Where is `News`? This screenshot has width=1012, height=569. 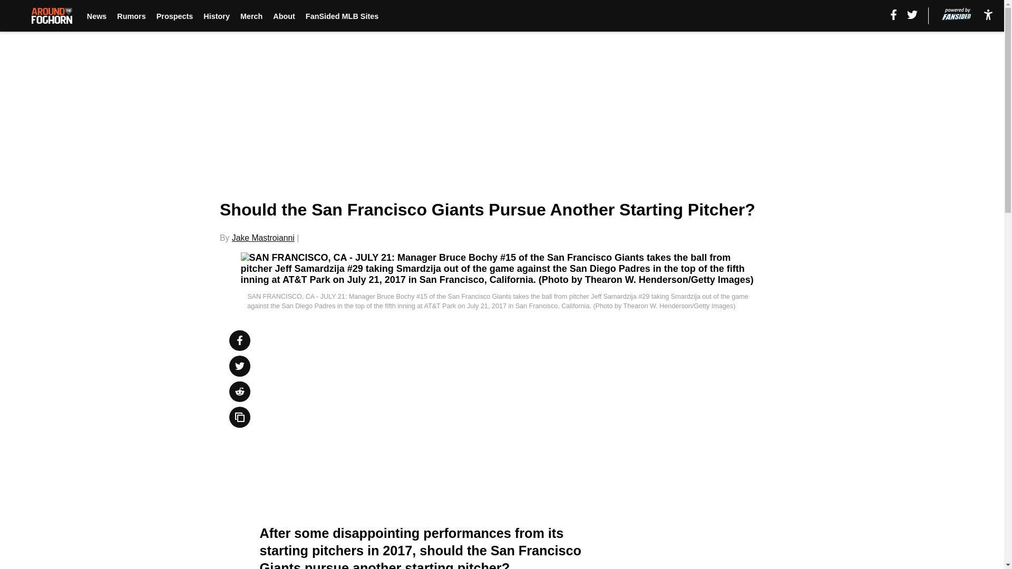 News is located at coordinates (97, 16).